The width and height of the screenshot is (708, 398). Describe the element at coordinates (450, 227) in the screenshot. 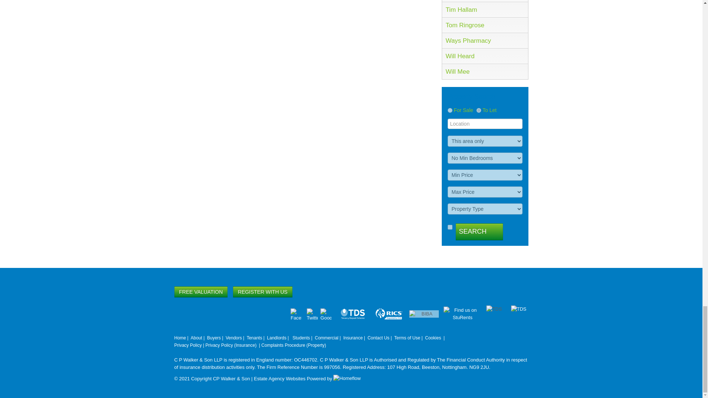

I see `all` at that location.